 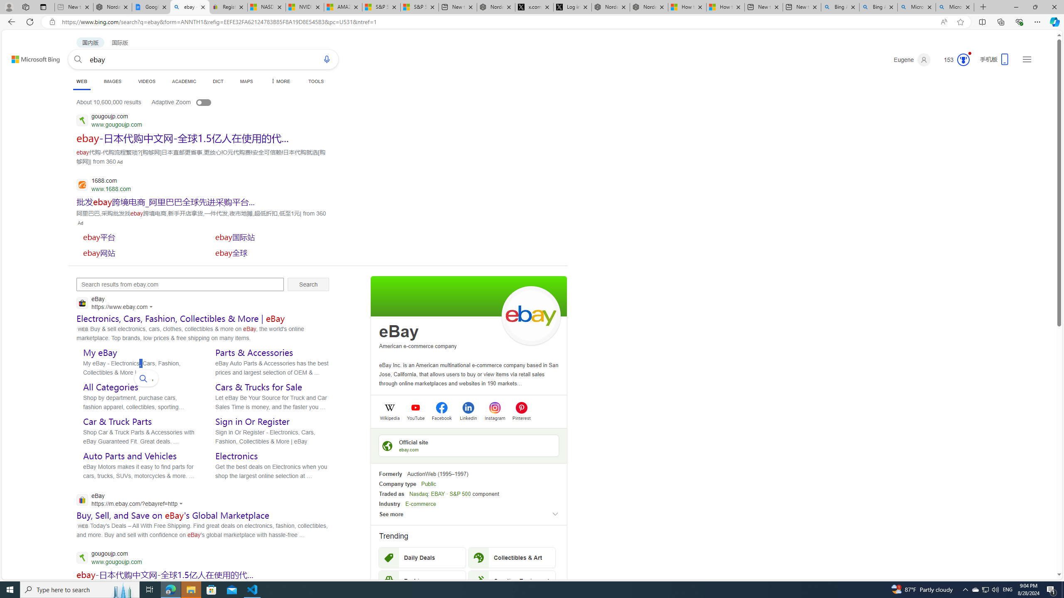 I want to click on AutomationID: mfa_root, so click(x=1027, y=550).